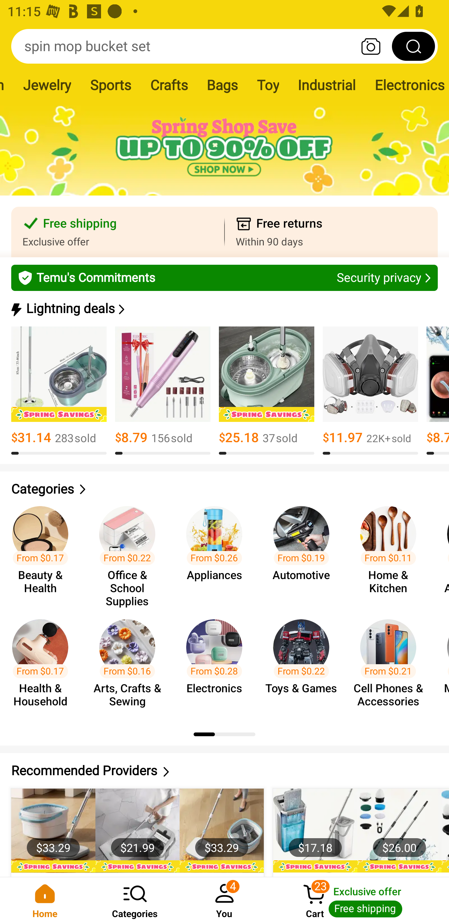 Image resolution: width=449 pixels, height=923 pixels. What do you see at coordinates (370, 391) in the screenshot?
I see `$11.97 22K+￼sold 8.0` at bounding box center [370, 391].